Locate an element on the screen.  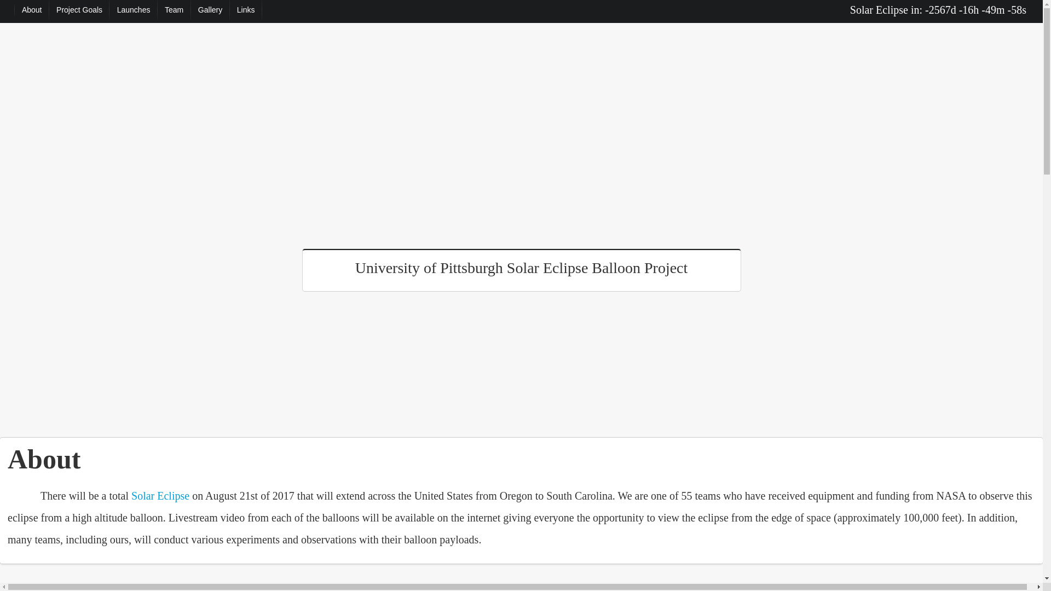
Team is located at coordinates (174, 10).